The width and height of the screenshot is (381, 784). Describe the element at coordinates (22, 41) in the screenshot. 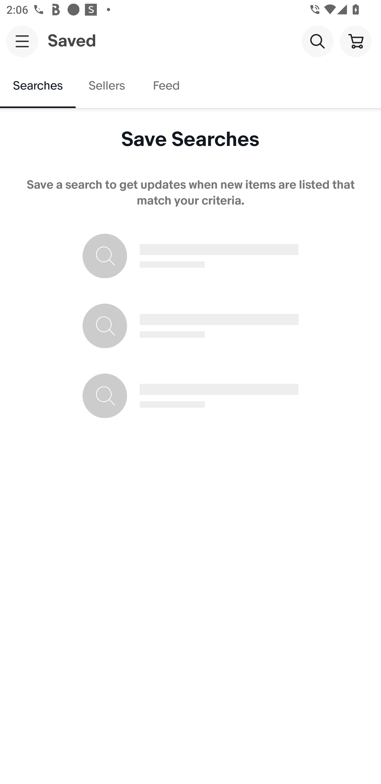

I see `Main navigation, open` at that location.